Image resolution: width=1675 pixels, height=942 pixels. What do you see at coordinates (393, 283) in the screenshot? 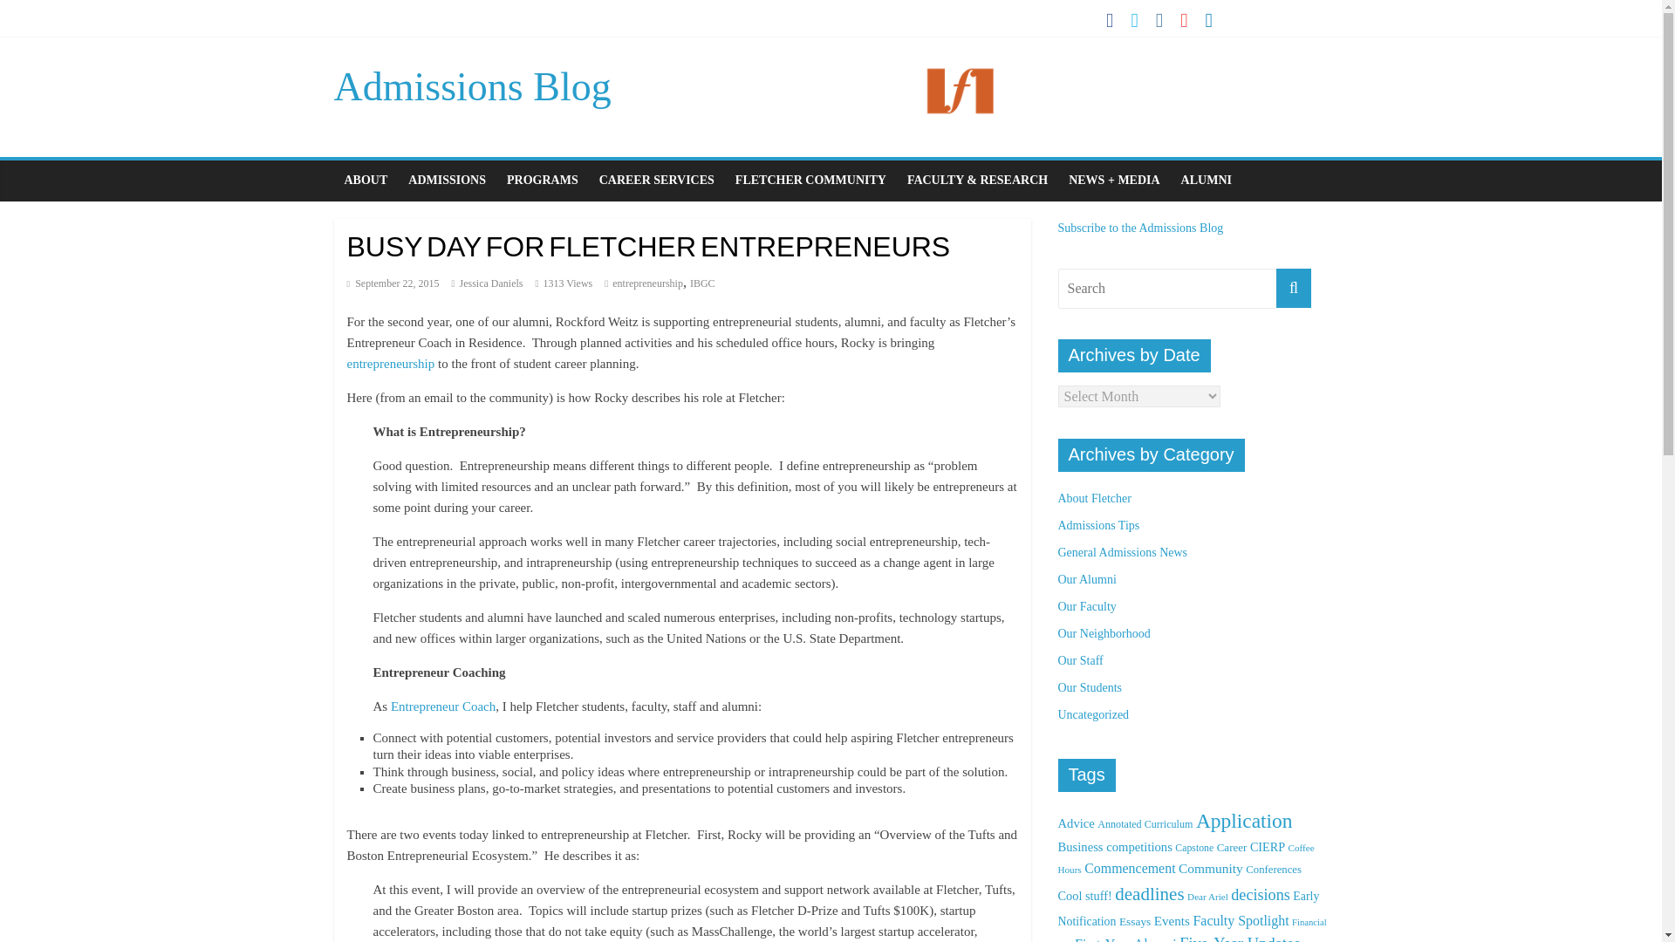
I see `September 22, 2015` at bounding box center [393, 283].